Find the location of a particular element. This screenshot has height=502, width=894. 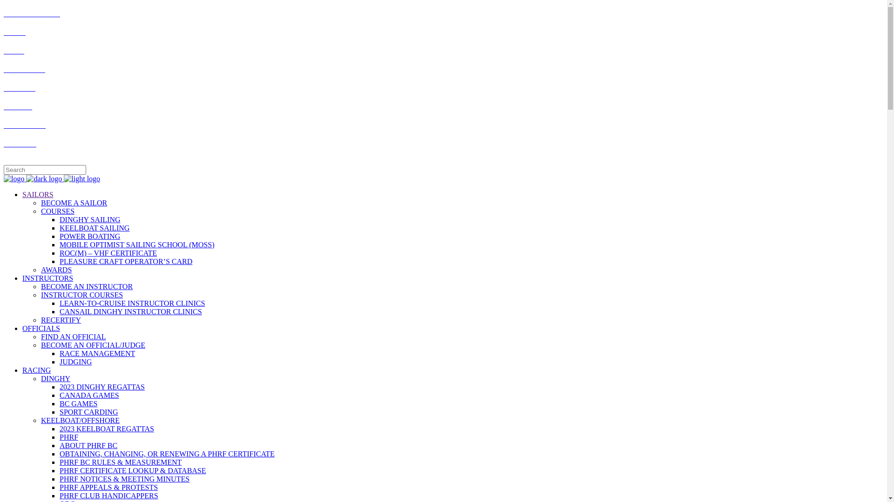

RESOURCES    is located at coordinates (24, 69).